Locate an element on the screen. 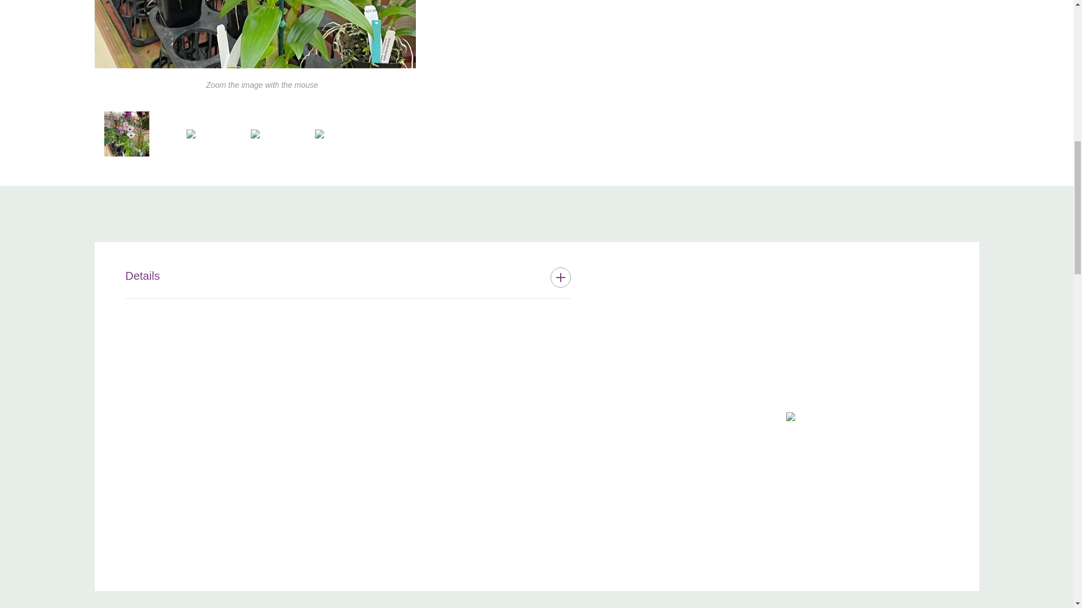  Any 4" Pot Den-Phal Orchid - GROWER'S CHOICE is located at coordinates (255, 34).